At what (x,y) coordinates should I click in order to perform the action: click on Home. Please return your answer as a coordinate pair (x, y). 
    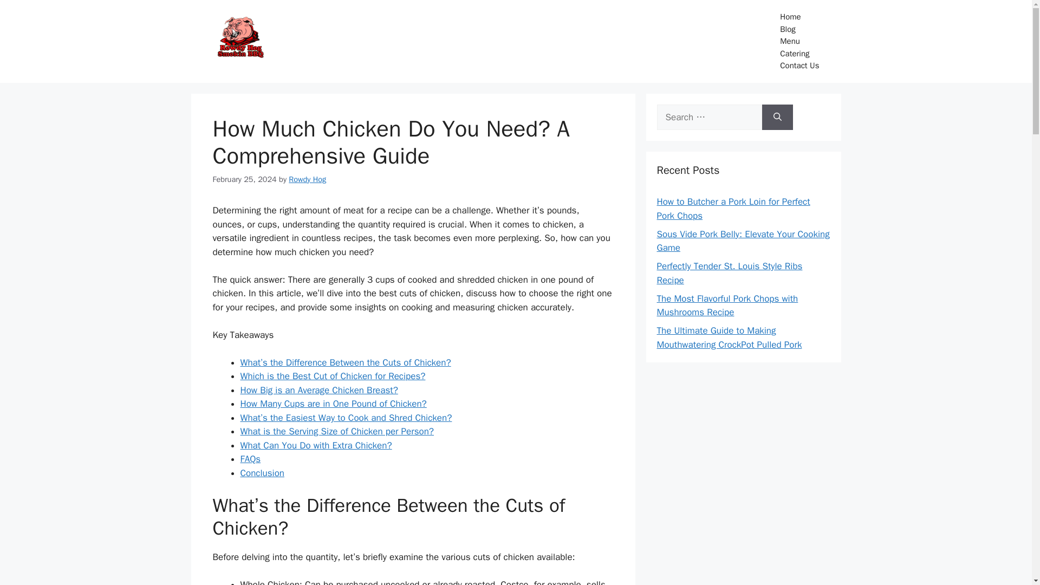
    Looking at the image, I should click on (799, 17).